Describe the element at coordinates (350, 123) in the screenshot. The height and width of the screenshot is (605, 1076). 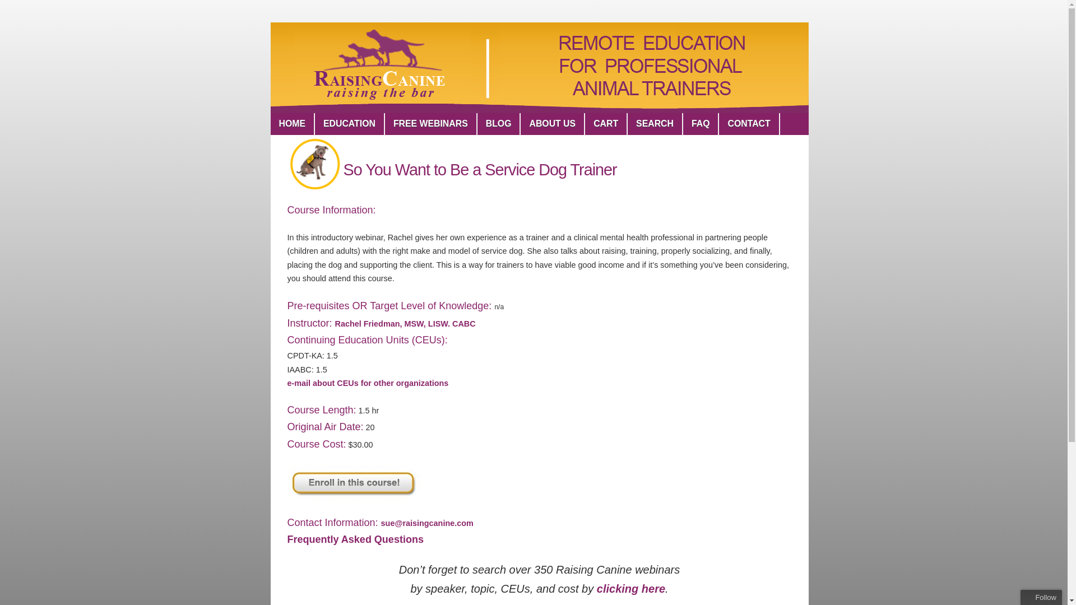
I see `EDUCATION` at that location.